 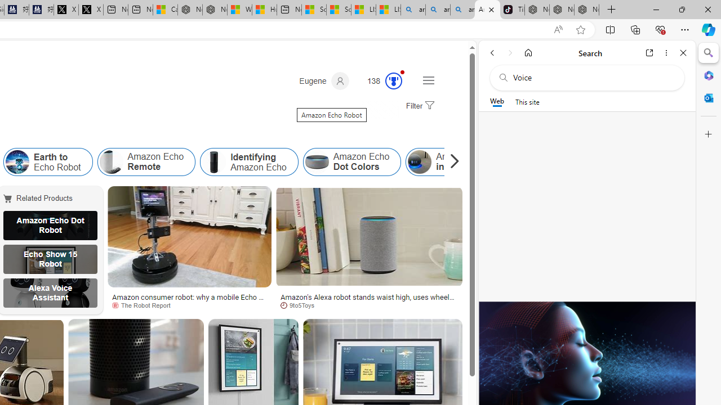 I want to click on Echo Show 15 Robot, so click(x=50, y=259).